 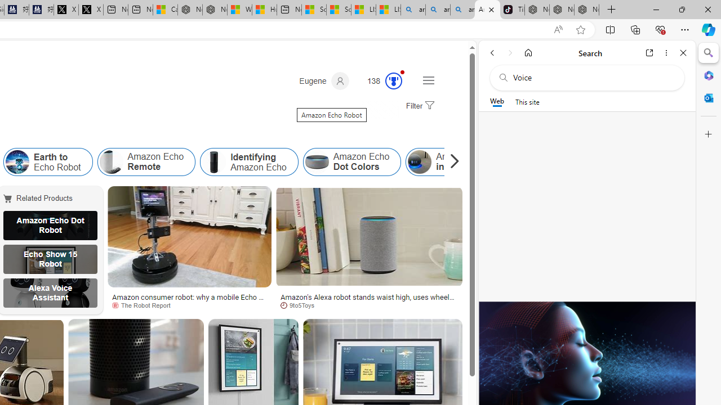 I want to click on Echo Show 15 Robot, so click(x=50, y=259).